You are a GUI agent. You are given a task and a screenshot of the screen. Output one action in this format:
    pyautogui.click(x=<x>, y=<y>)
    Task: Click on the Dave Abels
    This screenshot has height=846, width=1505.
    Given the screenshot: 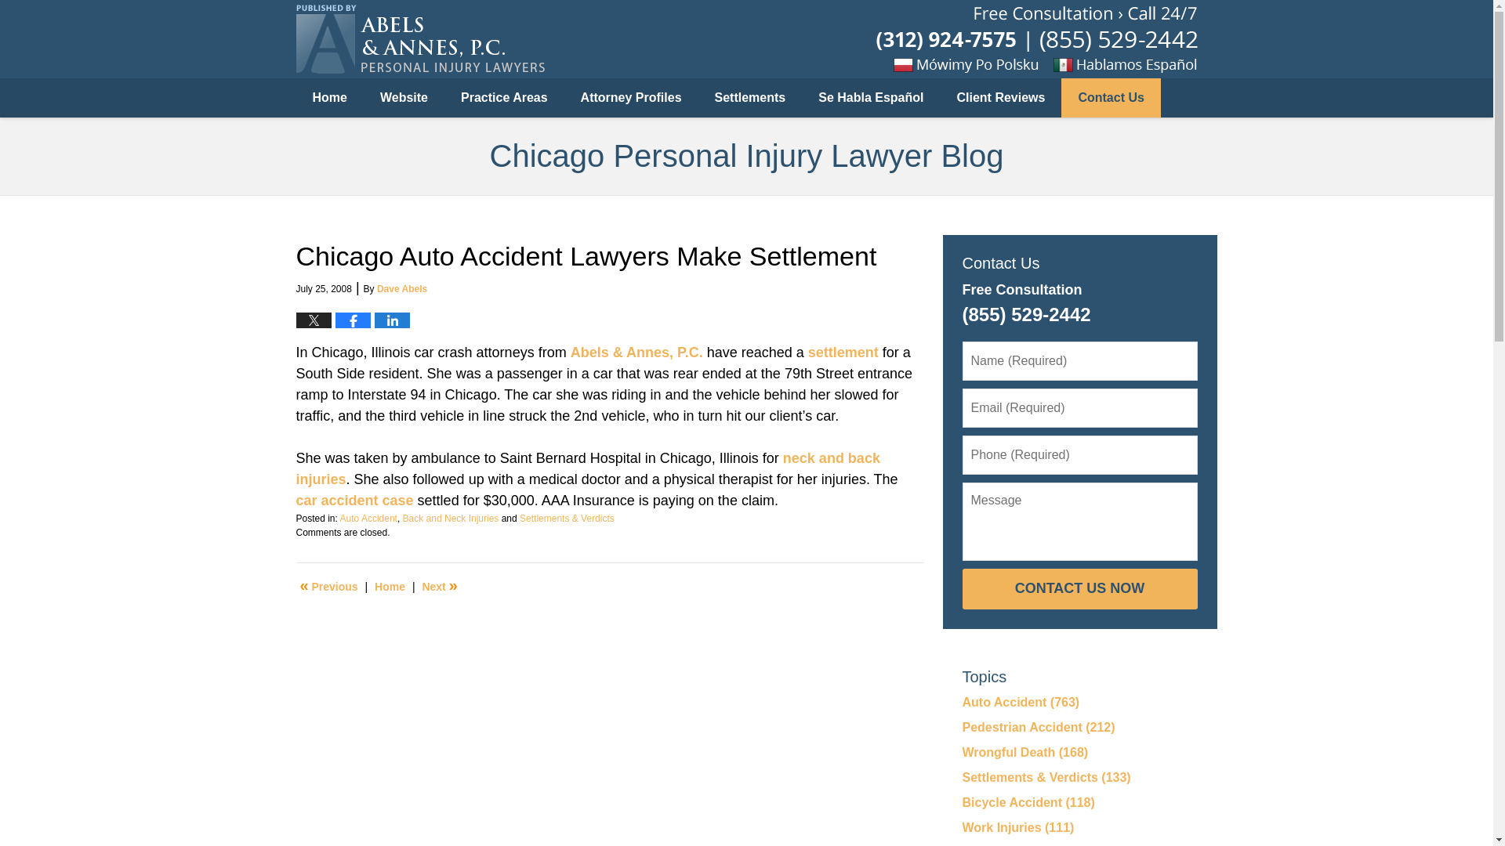 What is the action you would take?
    pyautogui.click(x=402, y=288)
    